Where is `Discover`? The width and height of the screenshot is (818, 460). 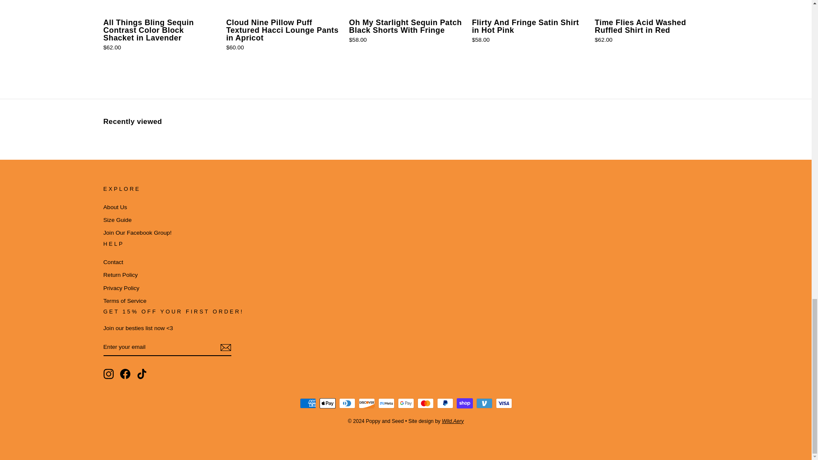 Discover is located at coordinates (366, 403).